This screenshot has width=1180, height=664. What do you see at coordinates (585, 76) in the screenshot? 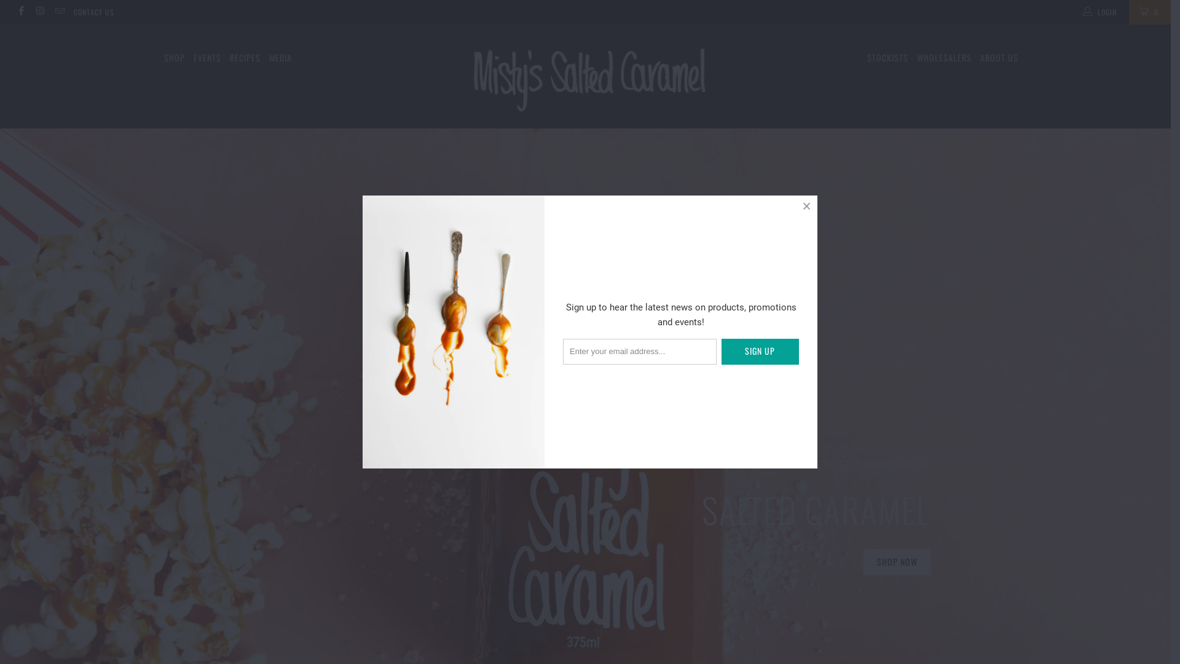
I see `Misty's Salted Caramel` at bounding box center [585, 76].